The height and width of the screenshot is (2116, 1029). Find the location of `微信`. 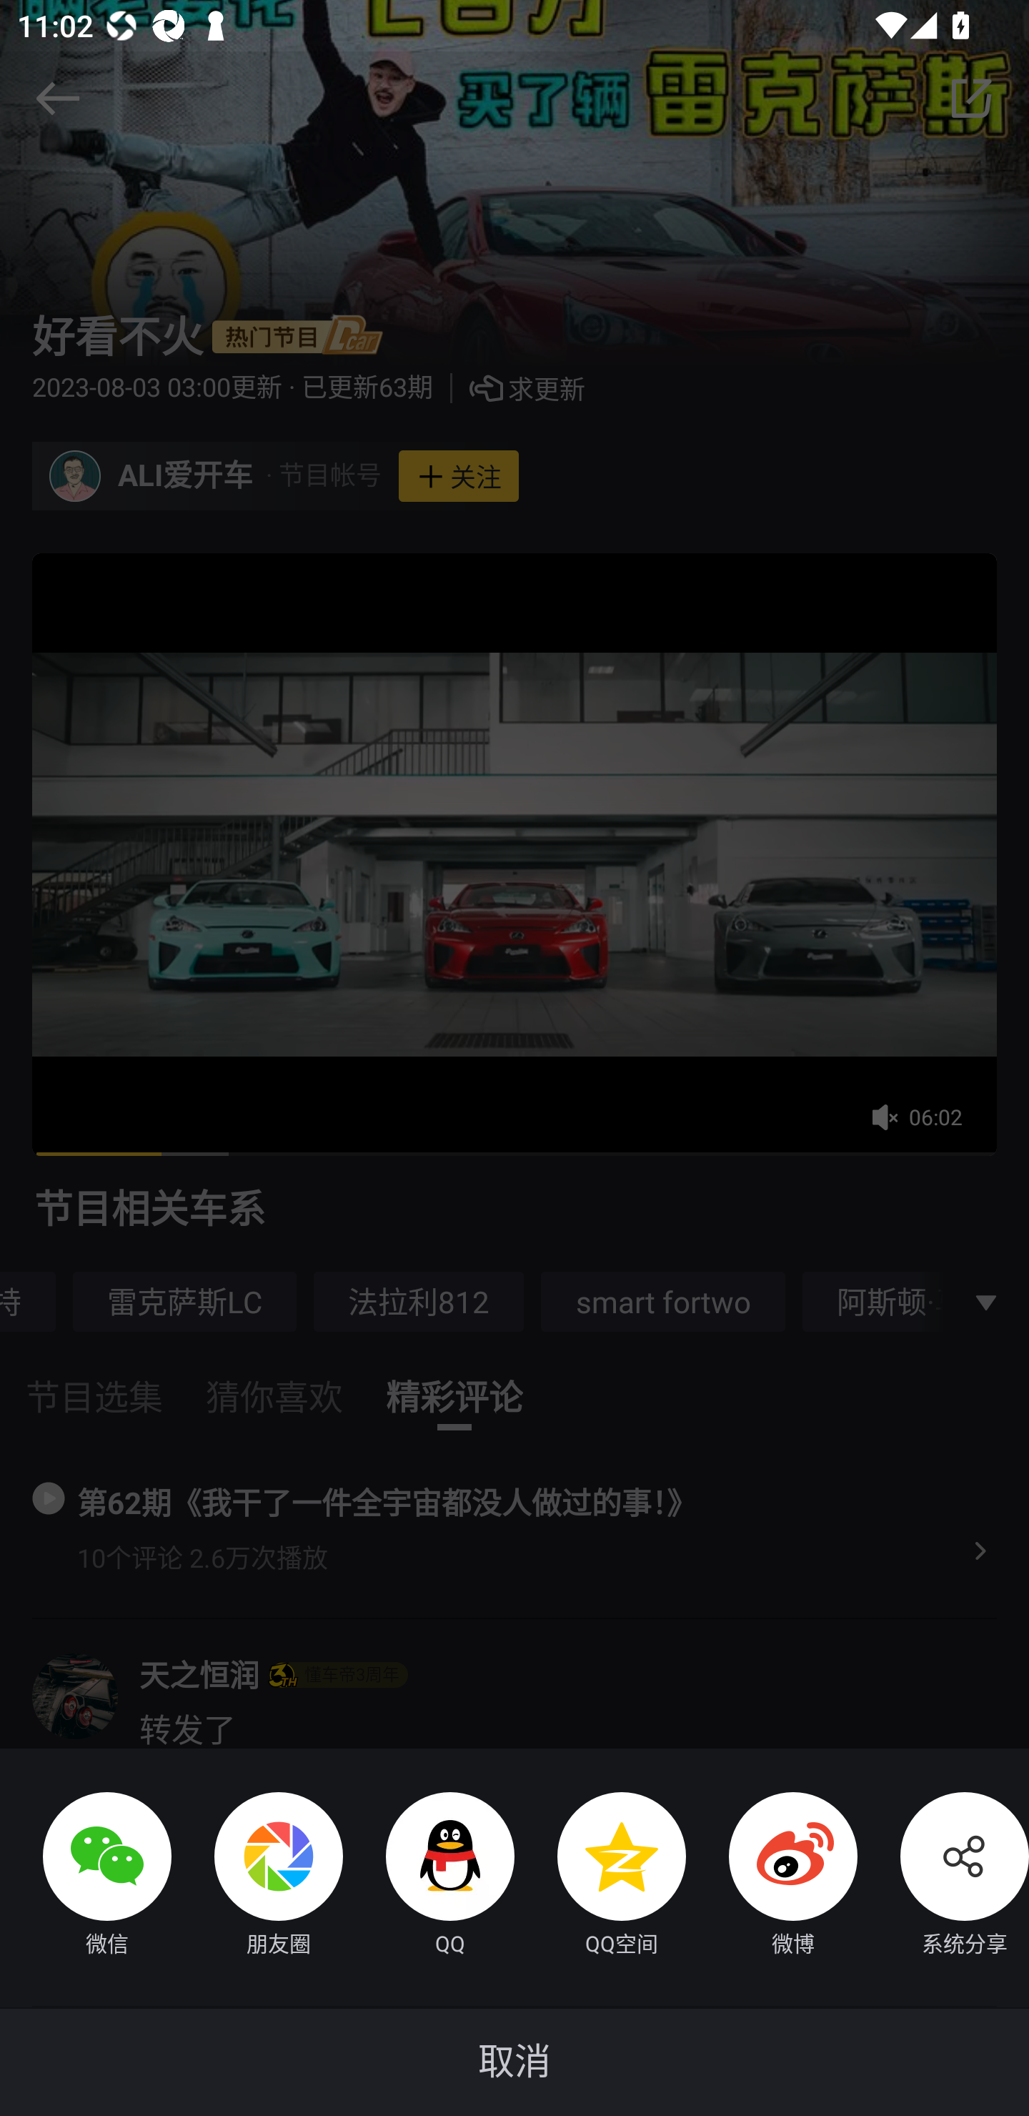

微信 is located at coordinates (86, 1877).